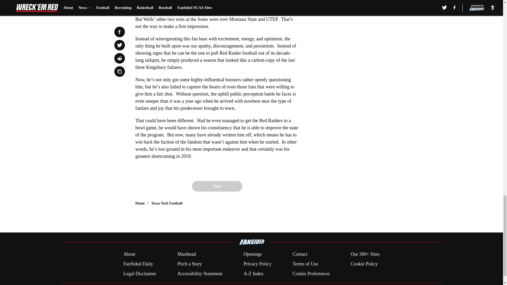 The image size is (507, 285). I want to click on About, so click(129, 254).